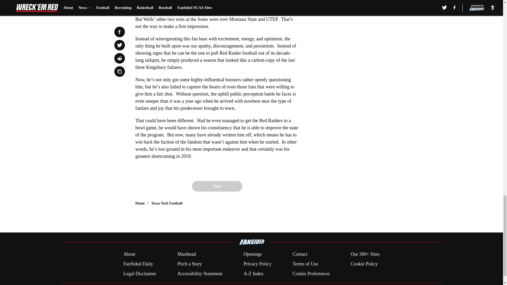 The image size is (507, 285). I want to click on About, so click(129, 254).